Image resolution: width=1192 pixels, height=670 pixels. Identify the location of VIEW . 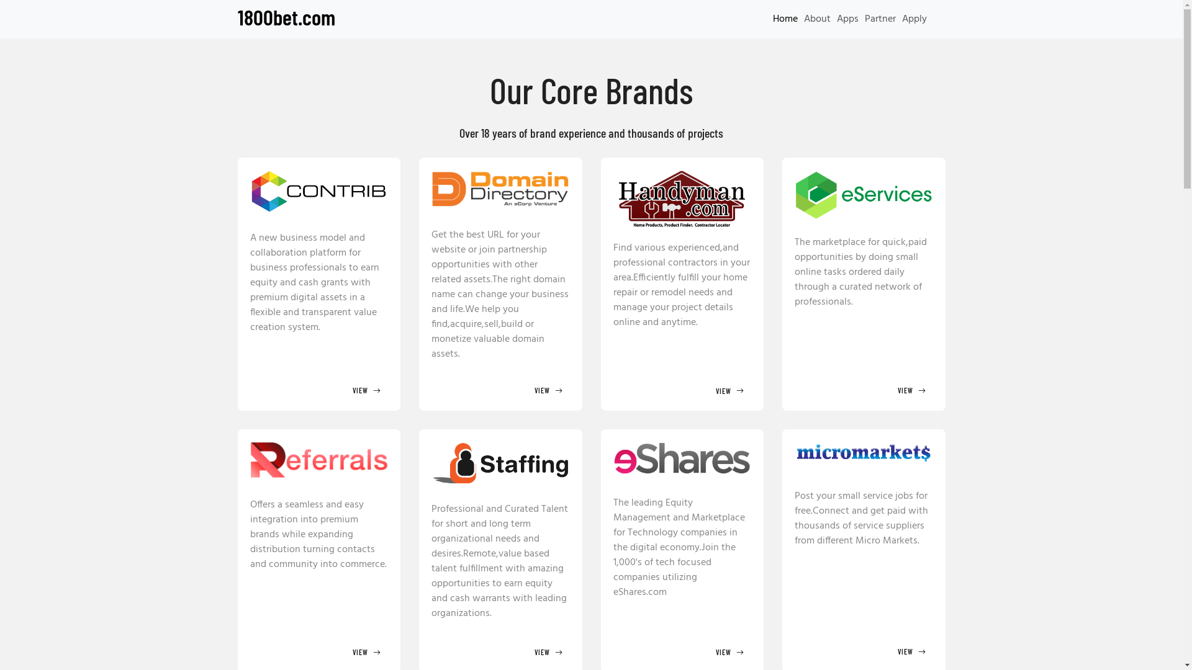
(319, 390).